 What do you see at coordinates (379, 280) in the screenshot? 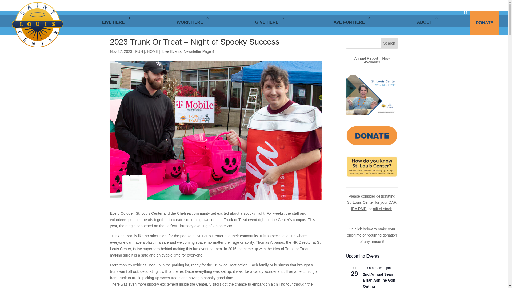
I see `2nd Annual Sean Brian Ashline Golf Outing` at bounding box center [379, 280].